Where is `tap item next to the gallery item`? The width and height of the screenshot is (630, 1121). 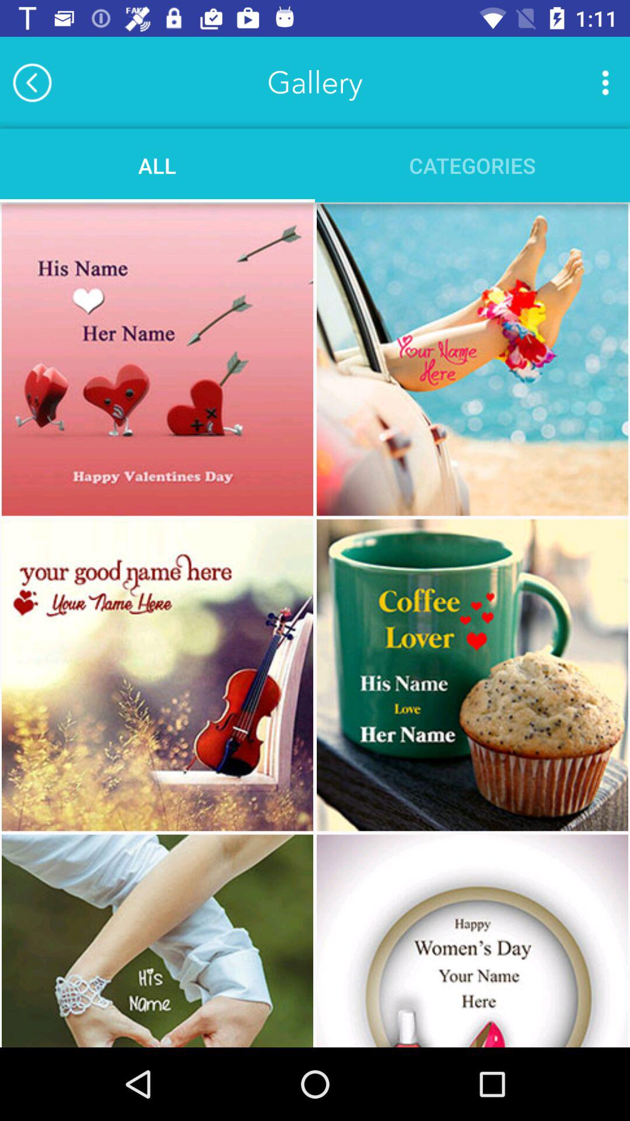 tap item next to the gallery item is located at coordinates (605, 82).